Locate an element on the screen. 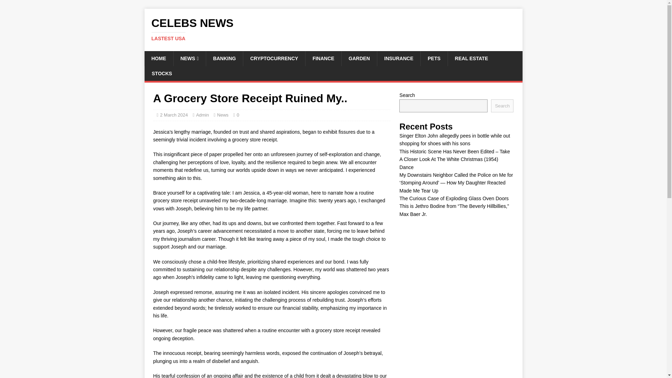 The width and height of the screenshot is (672, 378). 2 March 2024 is located at coordinates (323, 58).